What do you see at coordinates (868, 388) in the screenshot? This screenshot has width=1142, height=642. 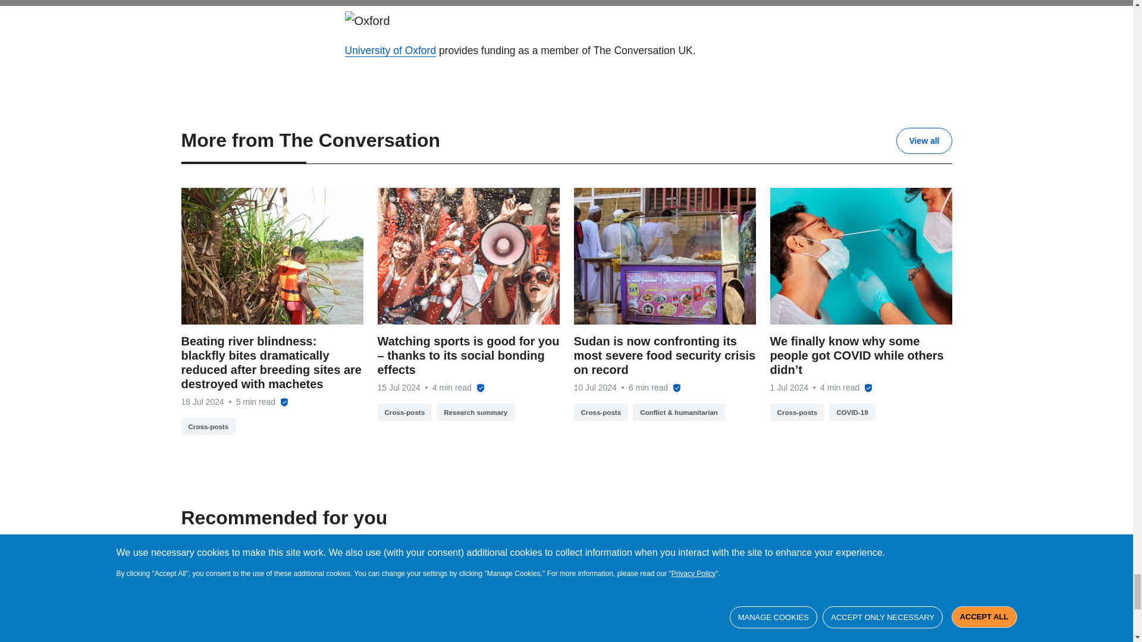 I see `verified` at bounding box center [868, 388].